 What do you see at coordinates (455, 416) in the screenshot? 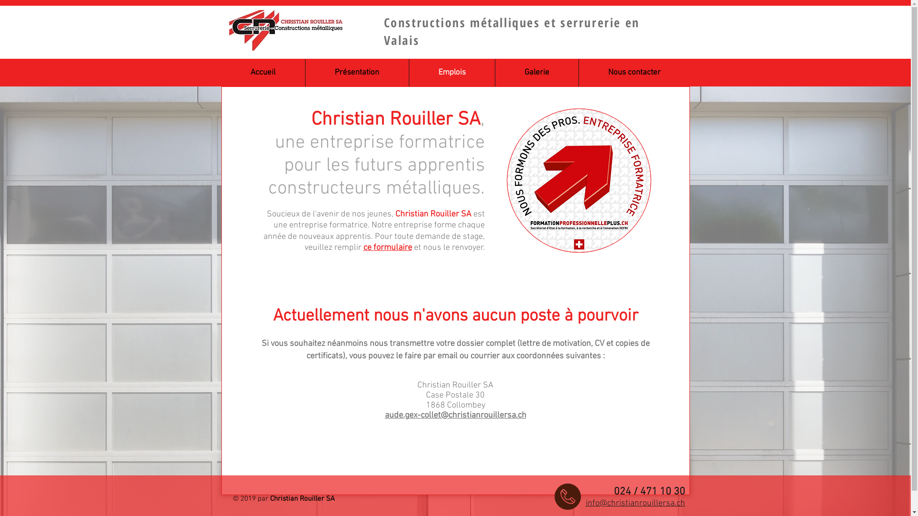
I see `aude.gex-collet@christianrouillersa.ch` at bounding box center [455, 416].